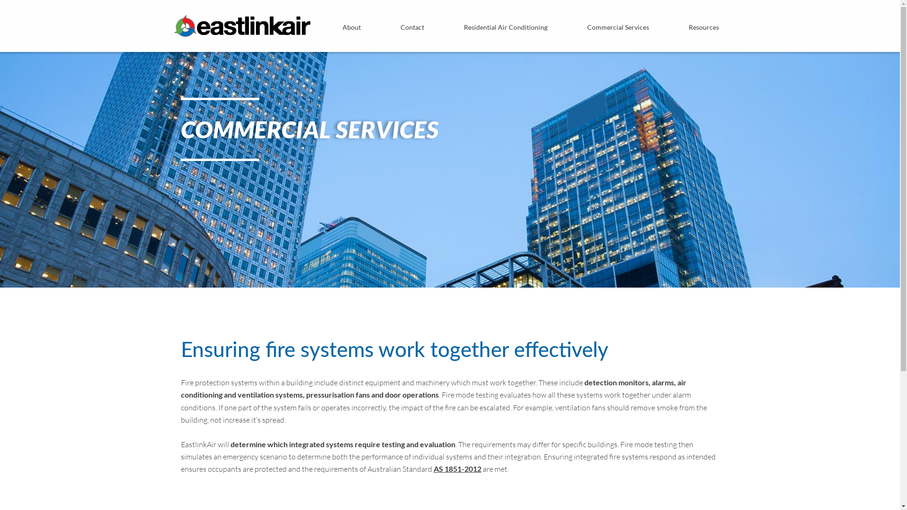 This screenshot has height=510, width=907. What do you see at coordinates (412, 26) in the screenshot?
I see `Contact` at bounding box center [412, 26].